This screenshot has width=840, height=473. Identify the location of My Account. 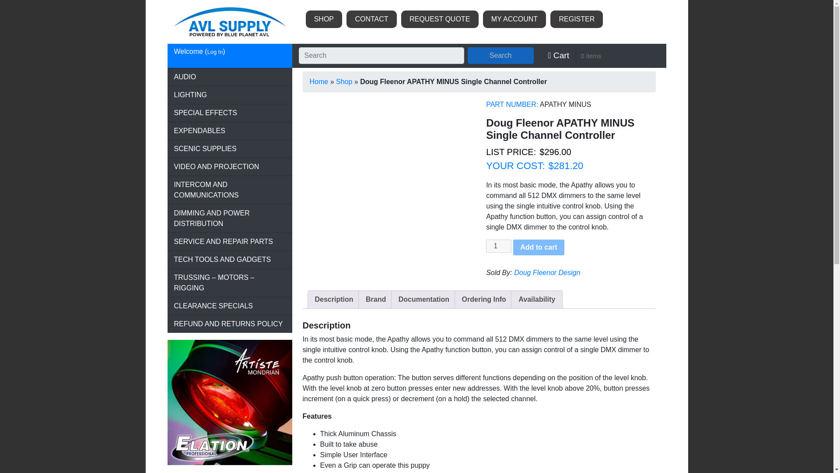
(514, 19).